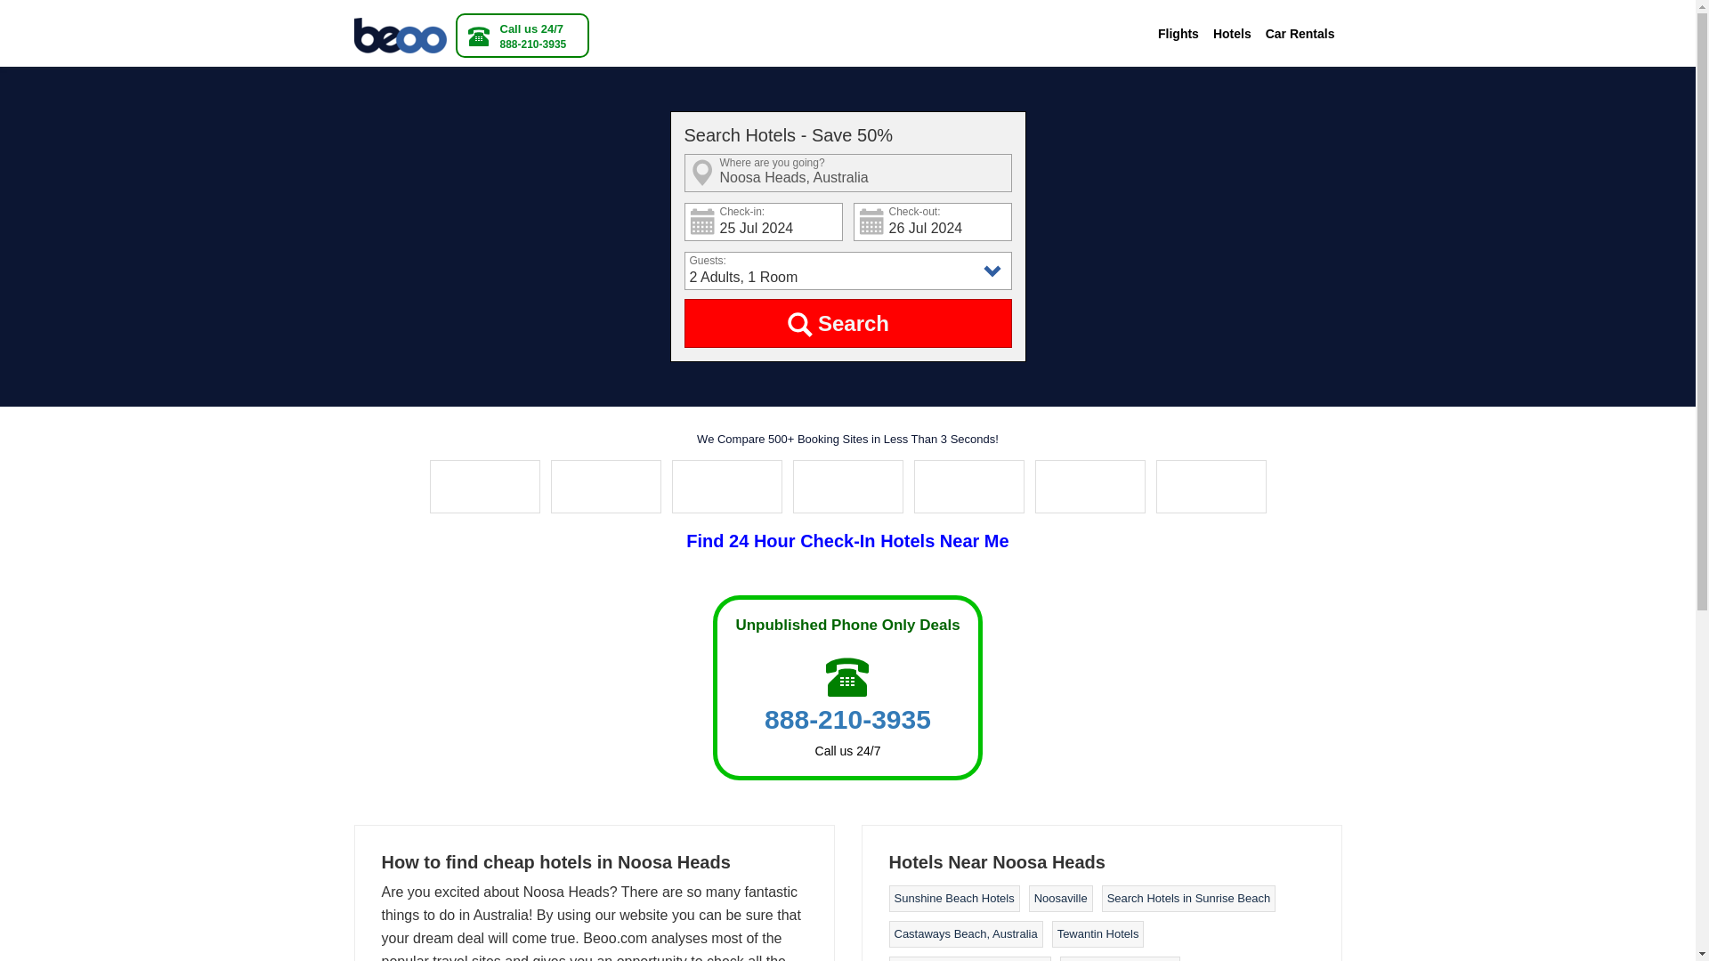 This screenshot has height=961, width=1709. I want to click on Search, so click(847, 322).